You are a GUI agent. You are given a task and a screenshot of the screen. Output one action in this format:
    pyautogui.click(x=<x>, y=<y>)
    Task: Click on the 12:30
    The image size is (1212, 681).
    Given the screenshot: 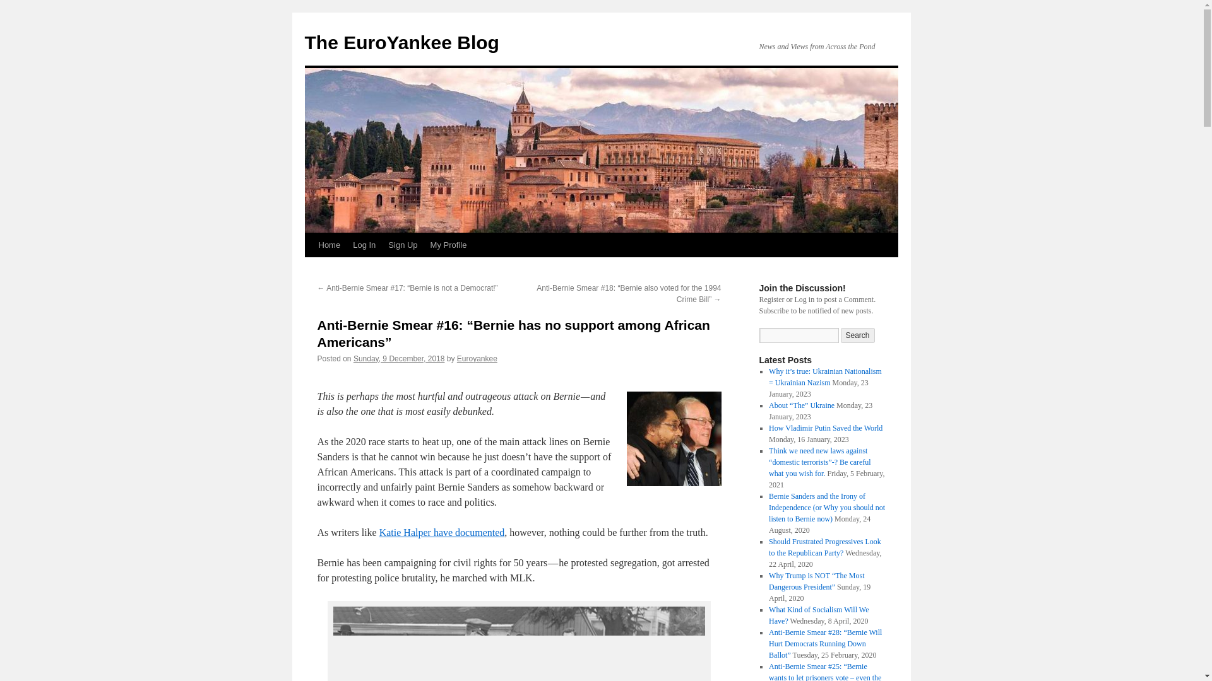 What is the action you would take?
    pyautogui.click(x=399, y=358)
    